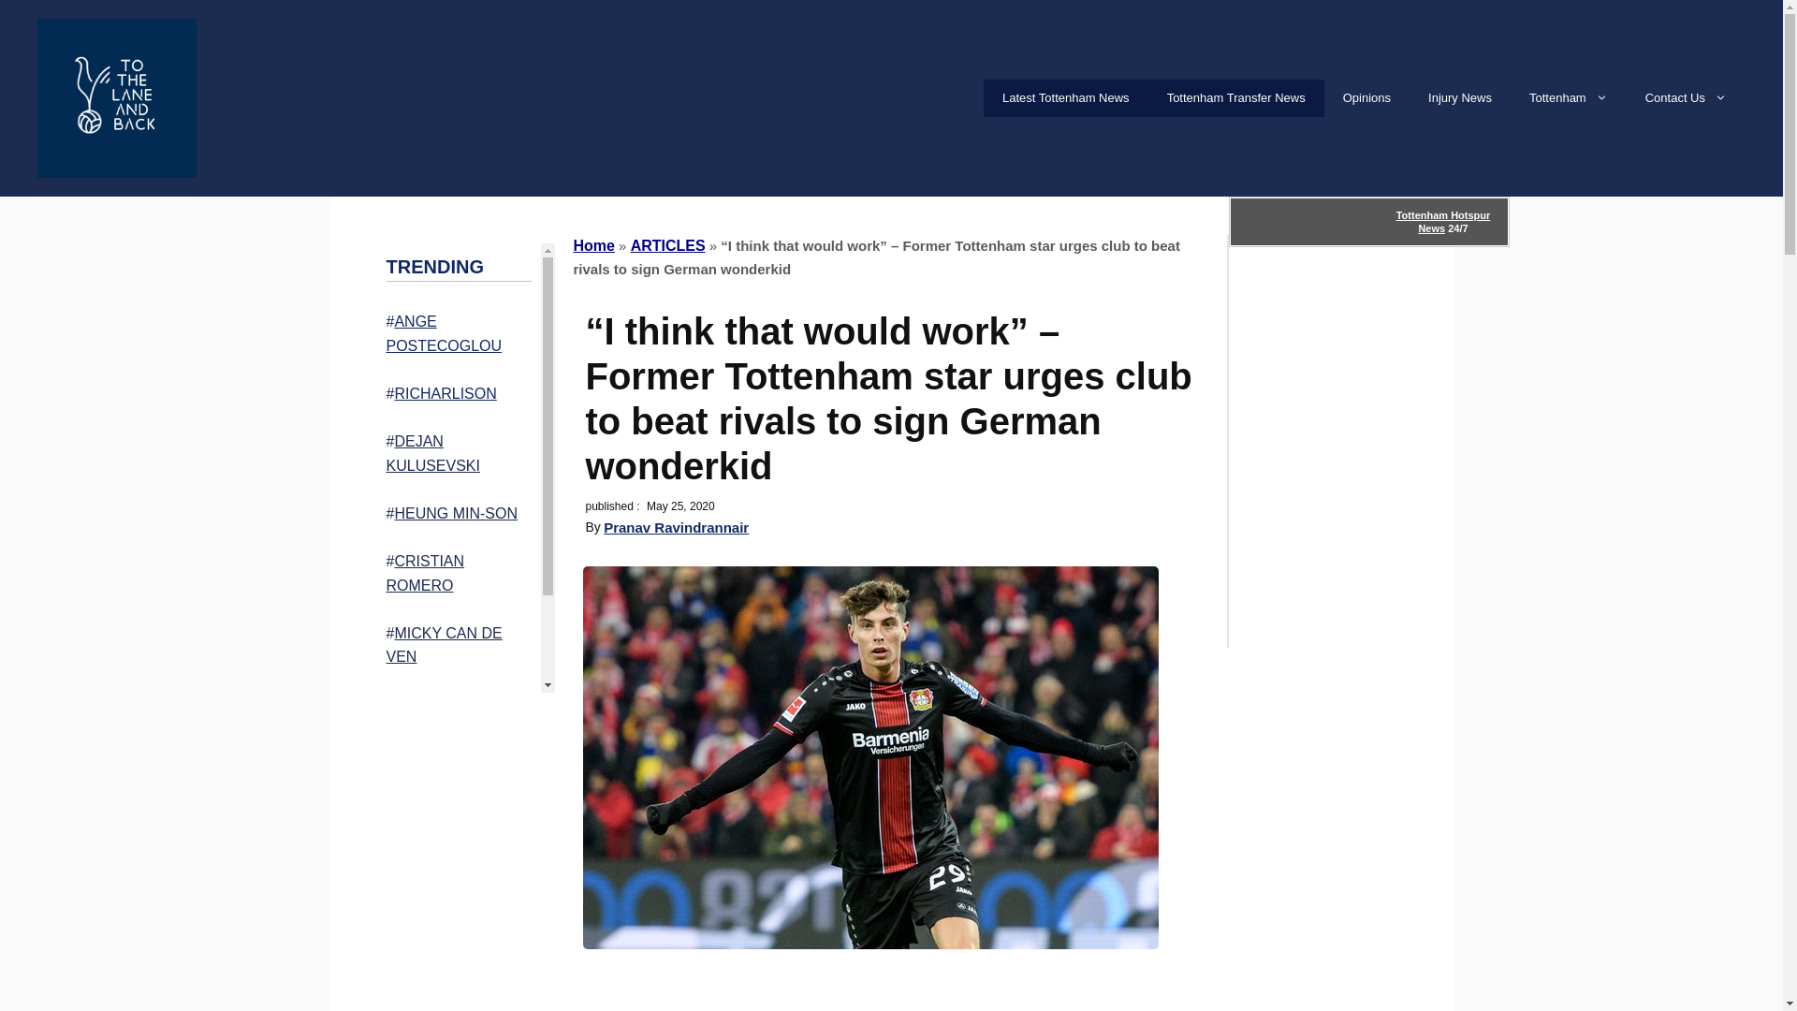 This screenshot has height=1011, width=1797. What do you see at coordinates (676, 528) in the screenshot?
I see `Pranav Ravindrannair` at bounding box center [676, 528].